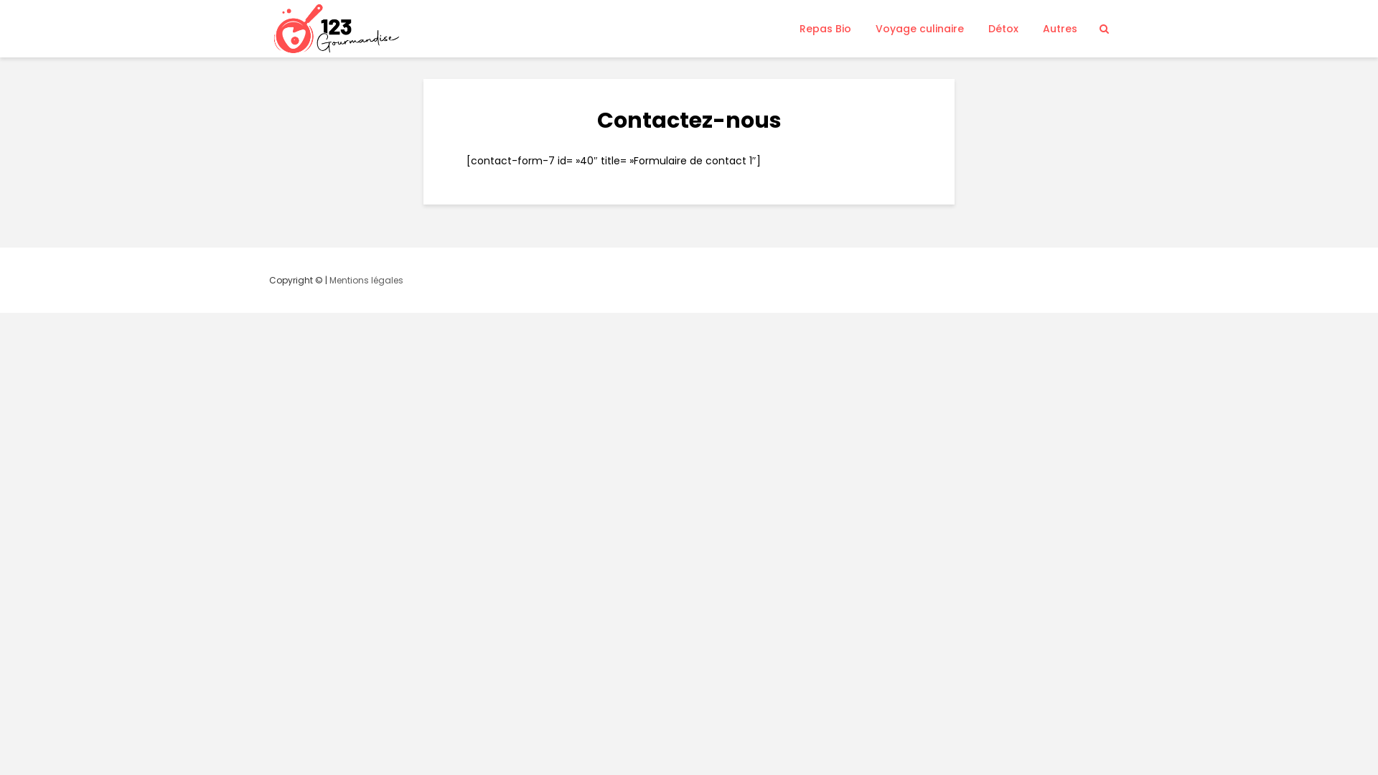 This screenshot has width=1378, height=775. Describe the element at coordinates (920, 29) in the screenshot. I see `Voyage culinaire` at that location.